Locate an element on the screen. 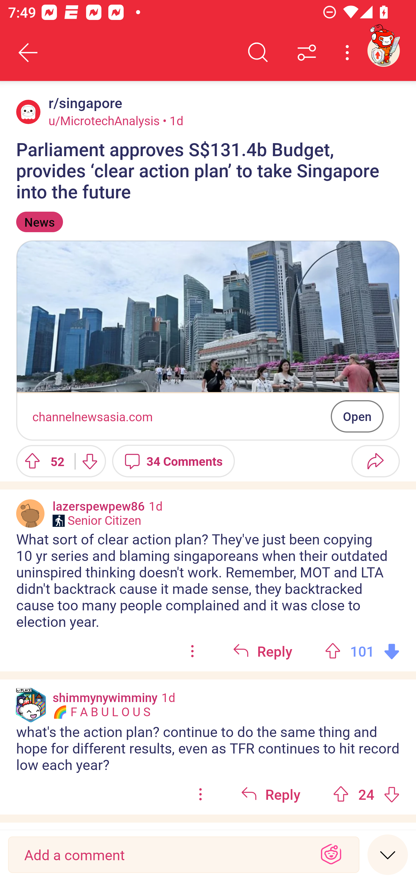 The width and height of the screenshot is (416, 879). 🌈 F A B U L O U S is located at coordinates (101, 712).